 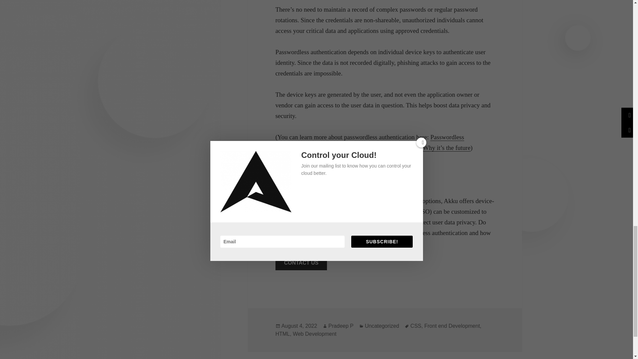 I want to click on Akku, so click(x=329, y=244).